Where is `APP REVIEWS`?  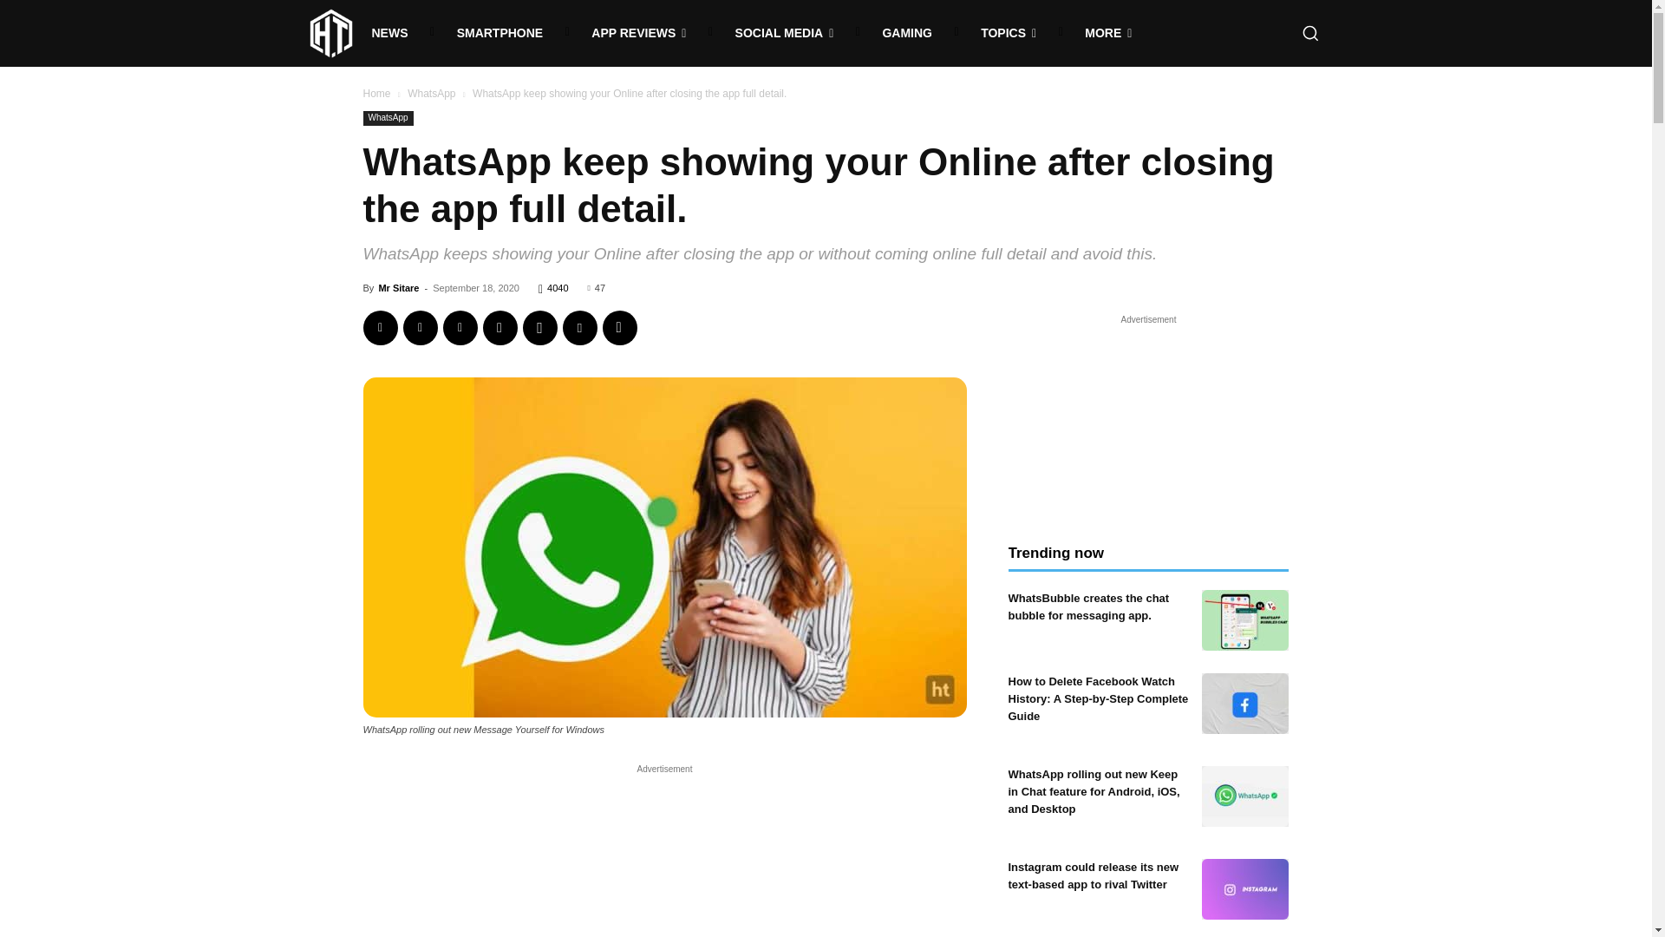
APP REVIEWS is located at coordinates (638, 33).